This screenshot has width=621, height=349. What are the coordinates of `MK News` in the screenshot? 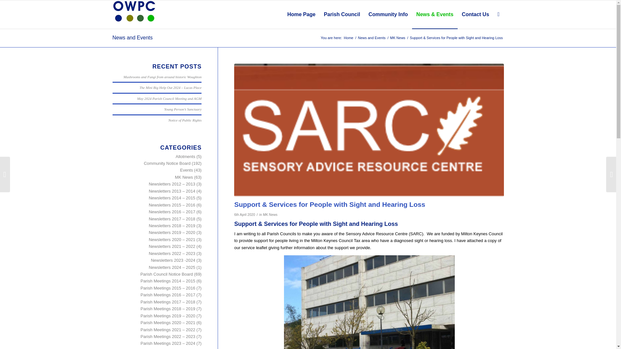 It's located at (398, 38).